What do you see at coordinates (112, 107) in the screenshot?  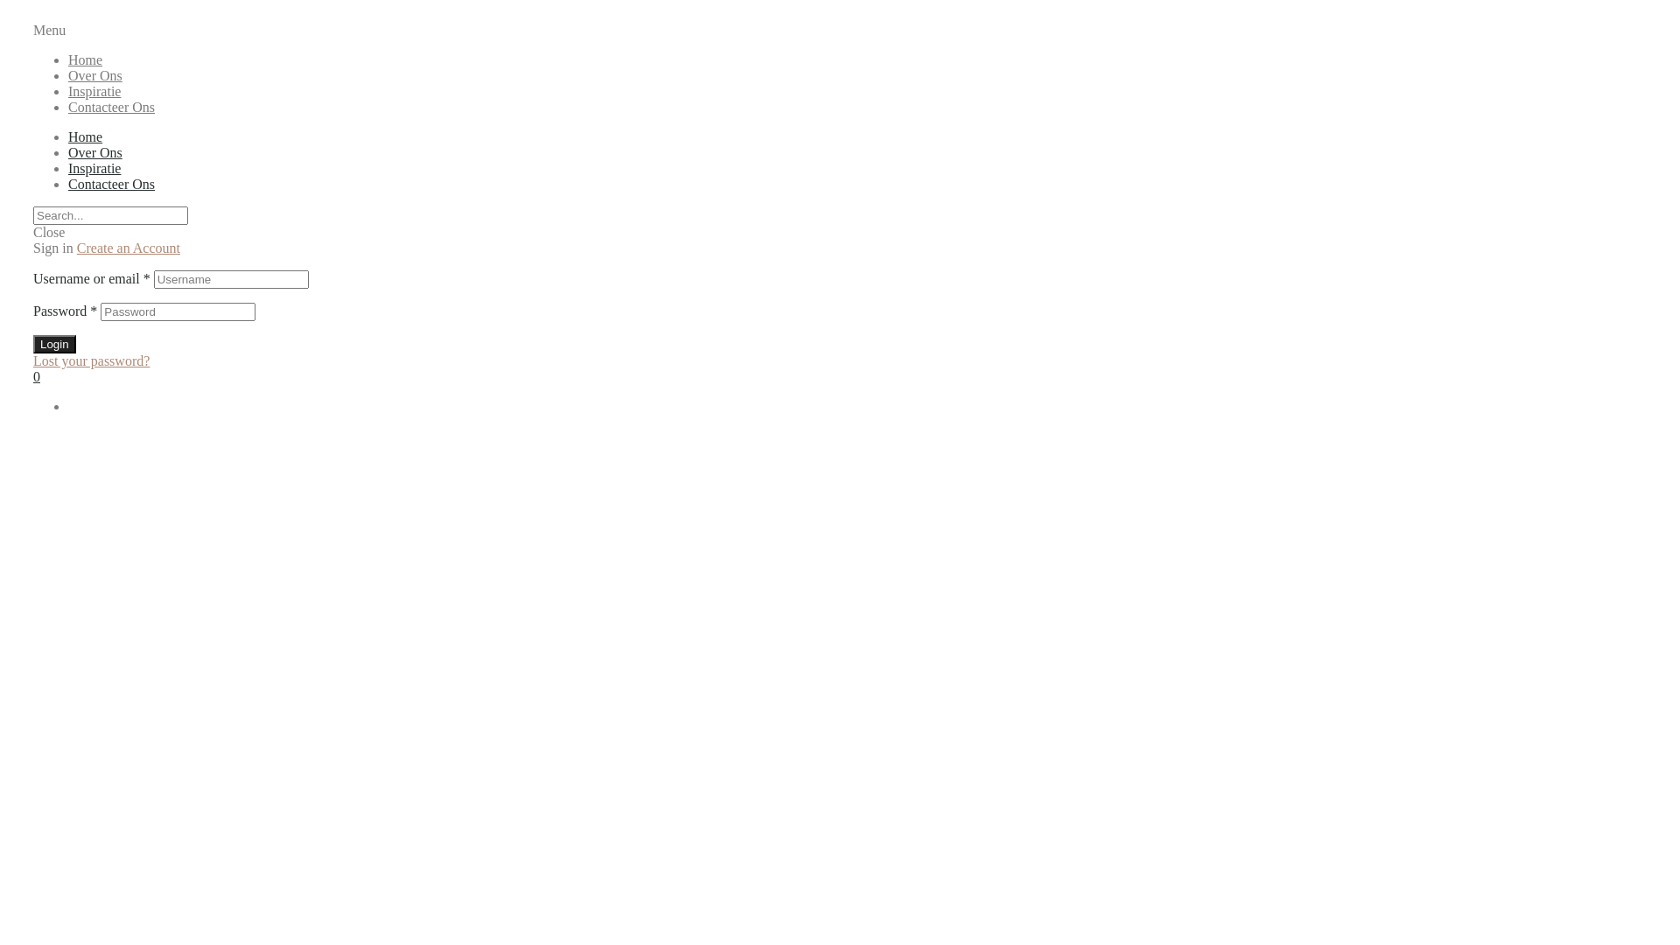 I see `Contacteer Ons` at bounding box center [112, 107].